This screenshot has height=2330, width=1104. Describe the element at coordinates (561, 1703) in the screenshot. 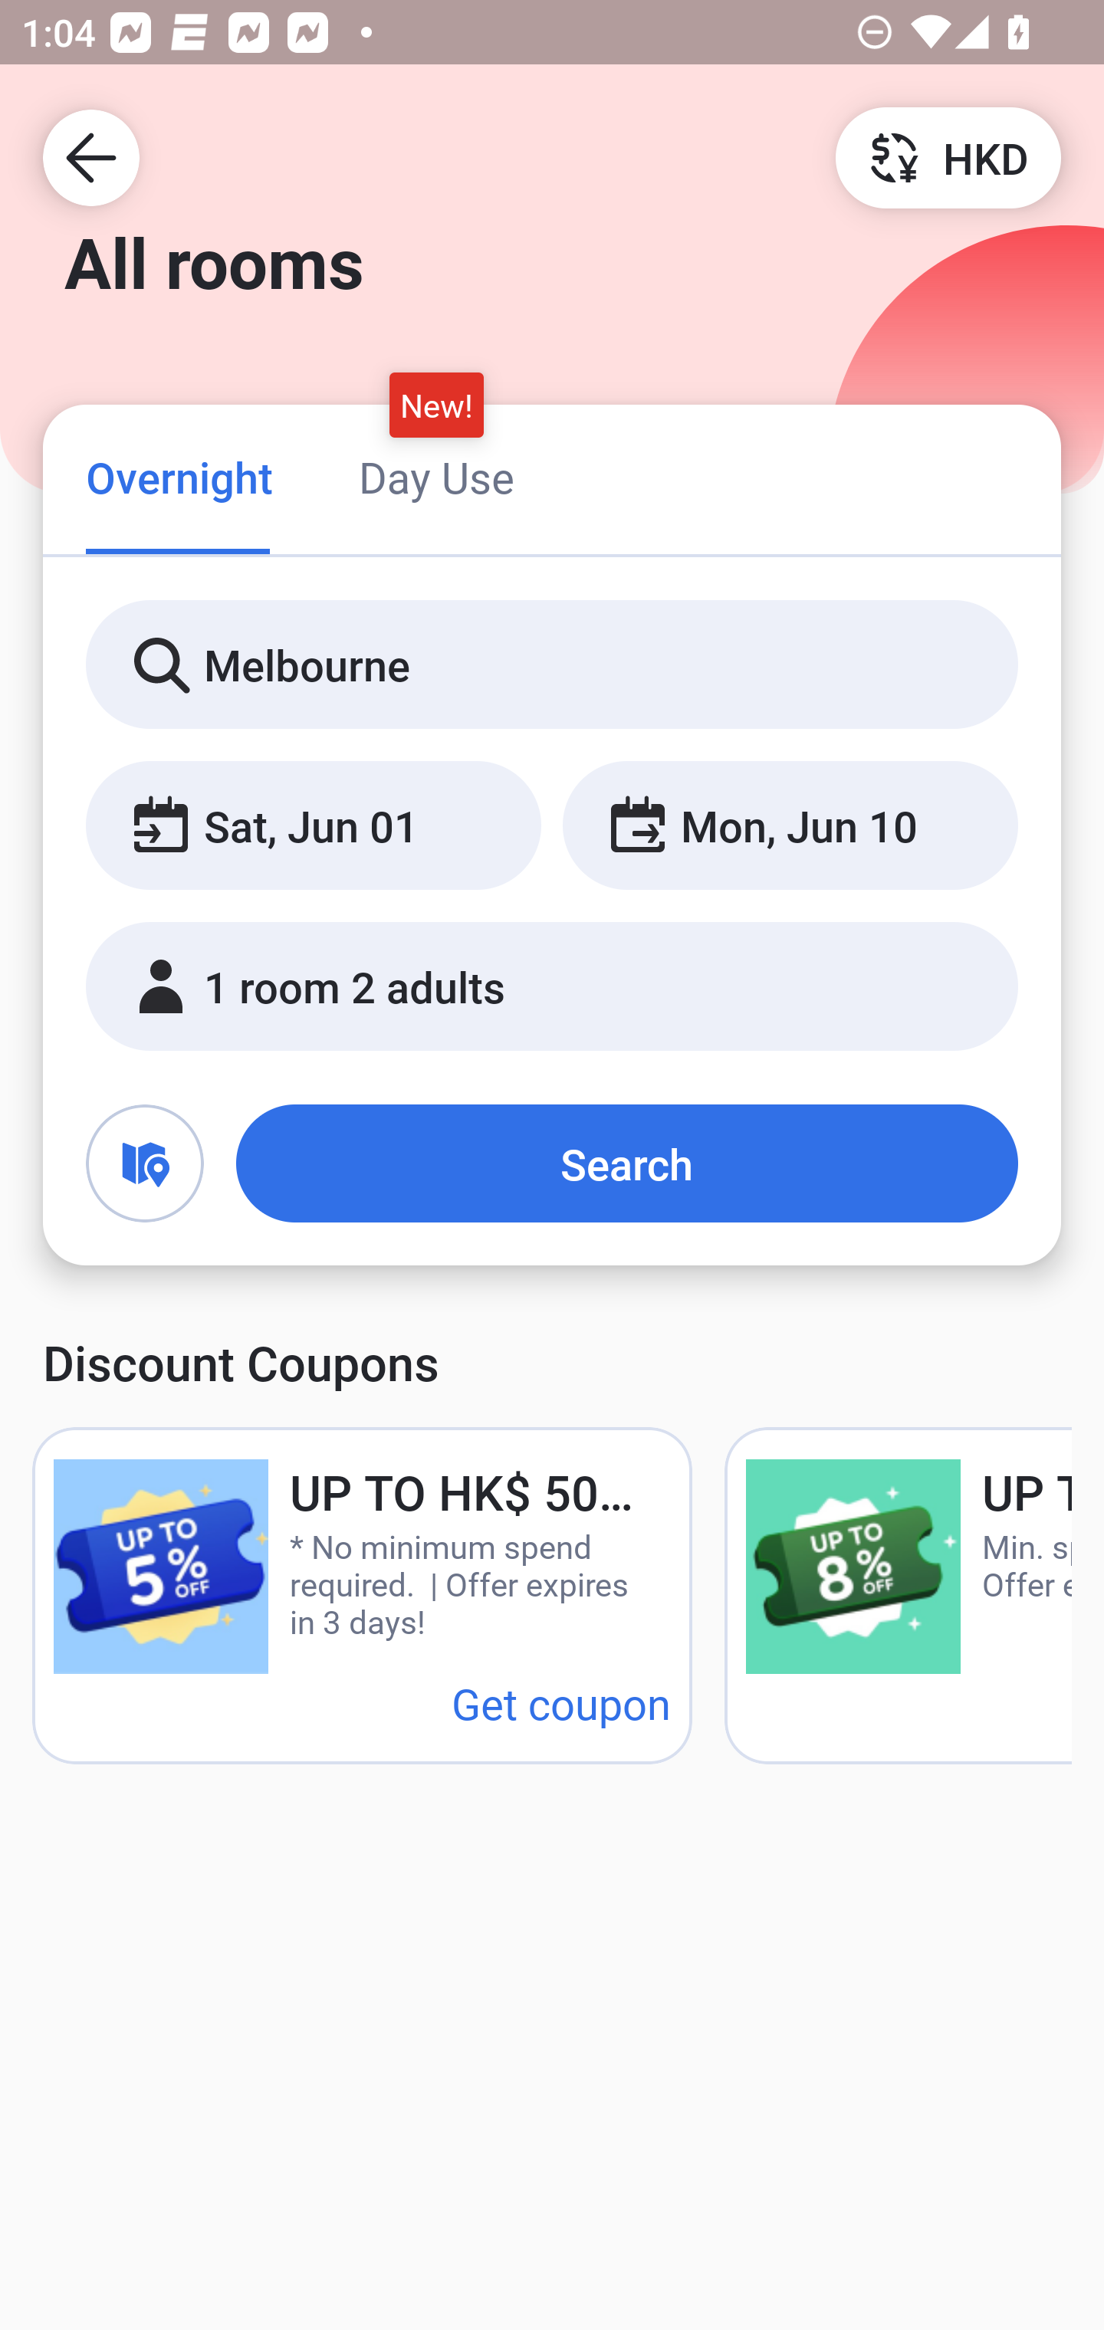

I see `Get coupon` at that location.